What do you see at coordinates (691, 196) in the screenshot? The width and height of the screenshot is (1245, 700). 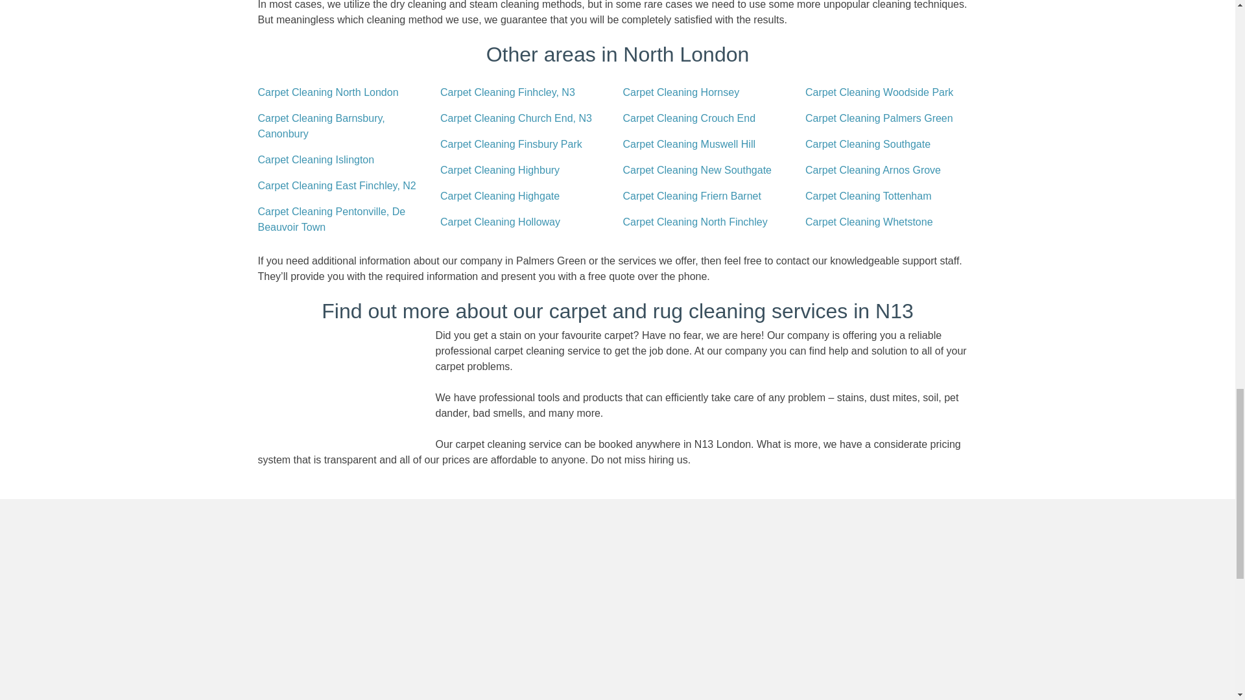 I see `Carpet Cleaning Friern Barnet` at bounding box center [691, 196].